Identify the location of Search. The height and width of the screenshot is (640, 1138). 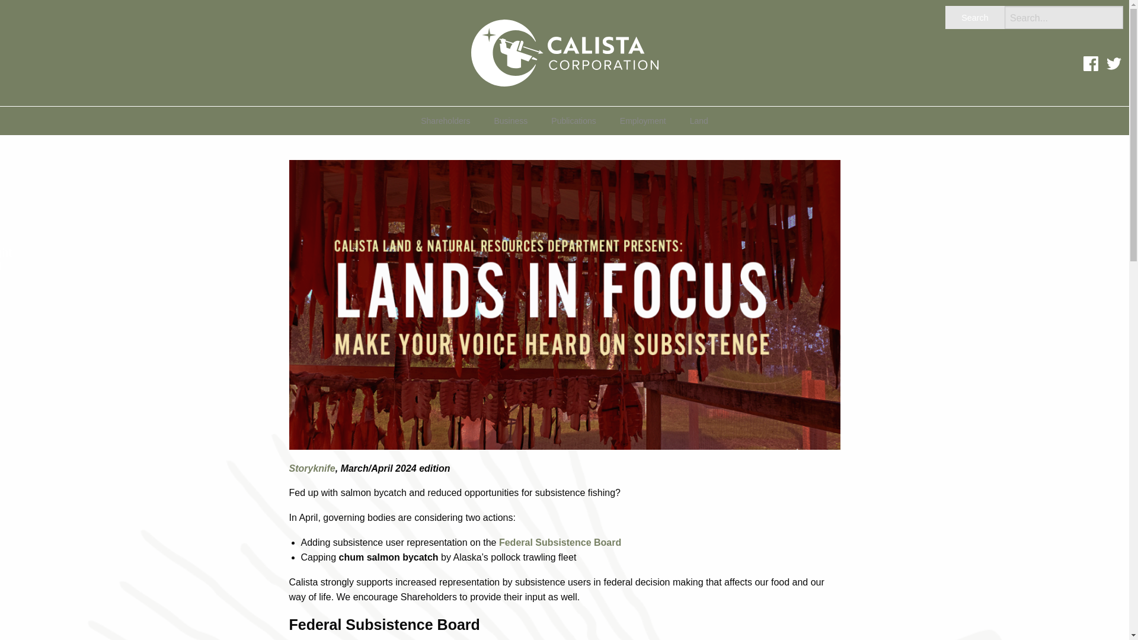
(975, 17).